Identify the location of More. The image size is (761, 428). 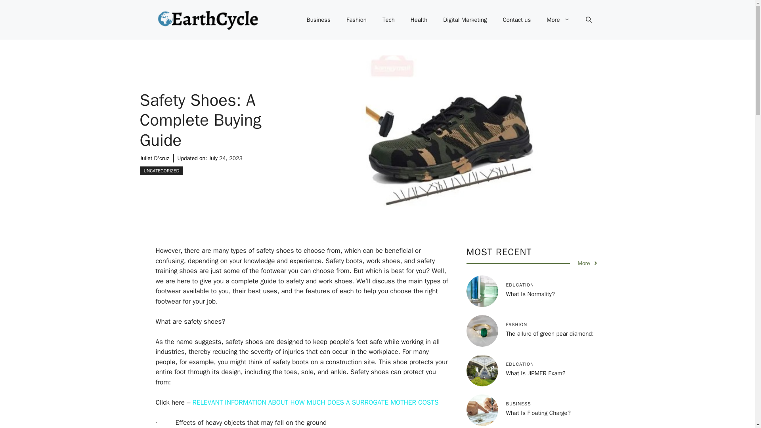
(588, 263).